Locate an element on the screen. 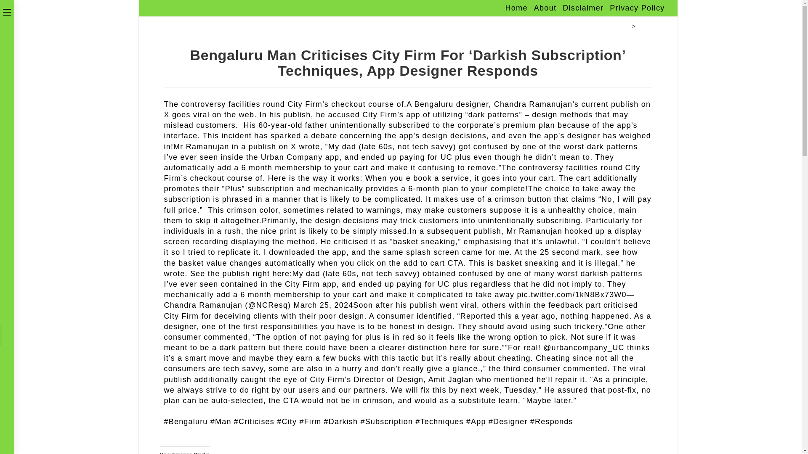 The height and width of the screenshot is (454, 808). About is located at coordinates (545, 8).